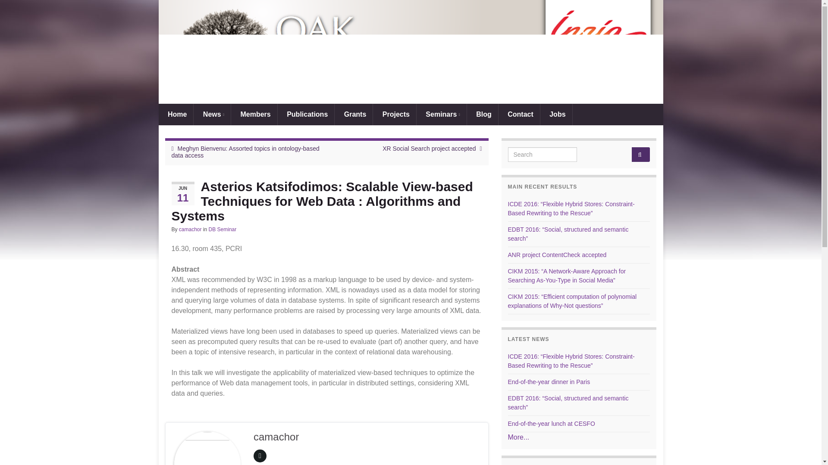  What do you see at coordinates (556, 114) in the screenshot?
I see `Jobs` at bounding box center [556, 114].